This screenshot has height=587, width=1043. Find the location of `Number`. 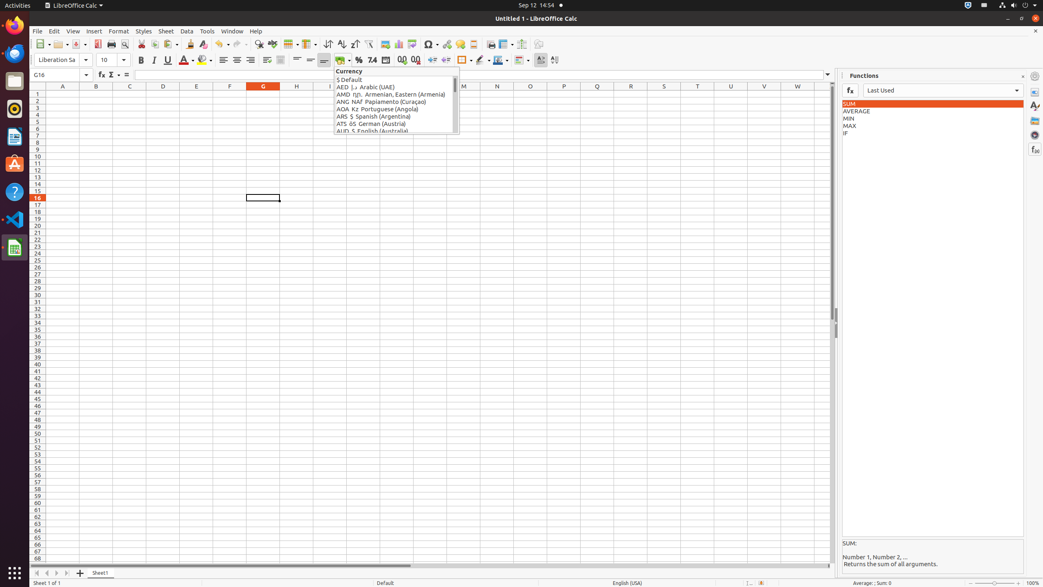

Number is located at coordinates (372, 60).